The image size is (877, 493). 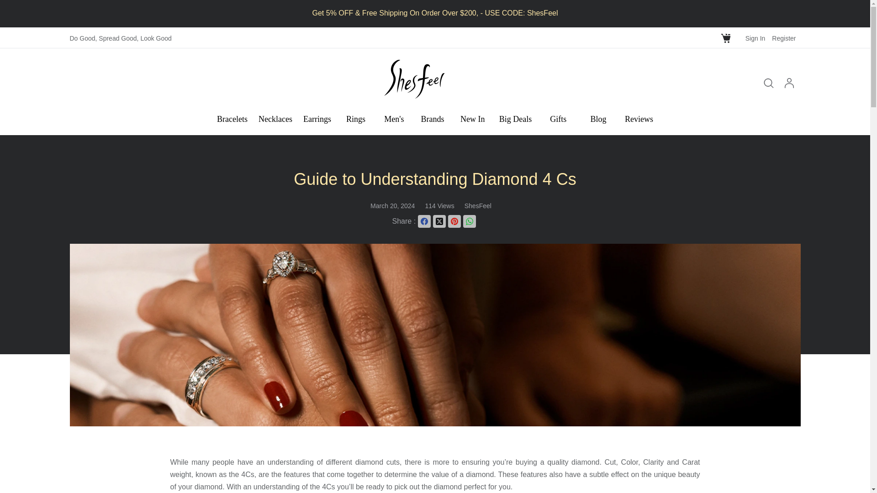 I want to click on Bracelets, so click(x=232, y=119).